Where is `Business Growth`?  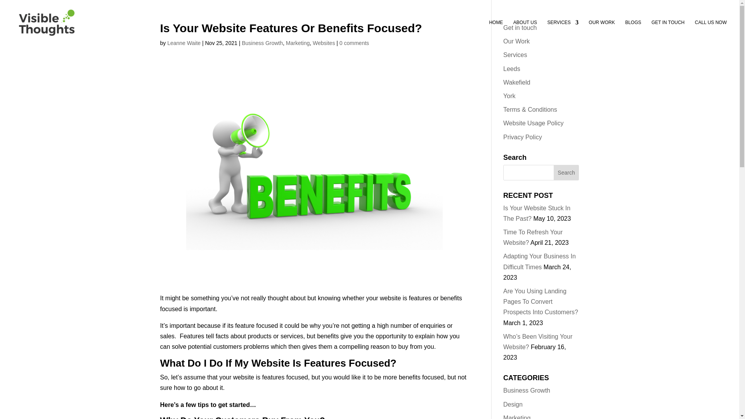
Business Growth is located at coordinates (262, 43).